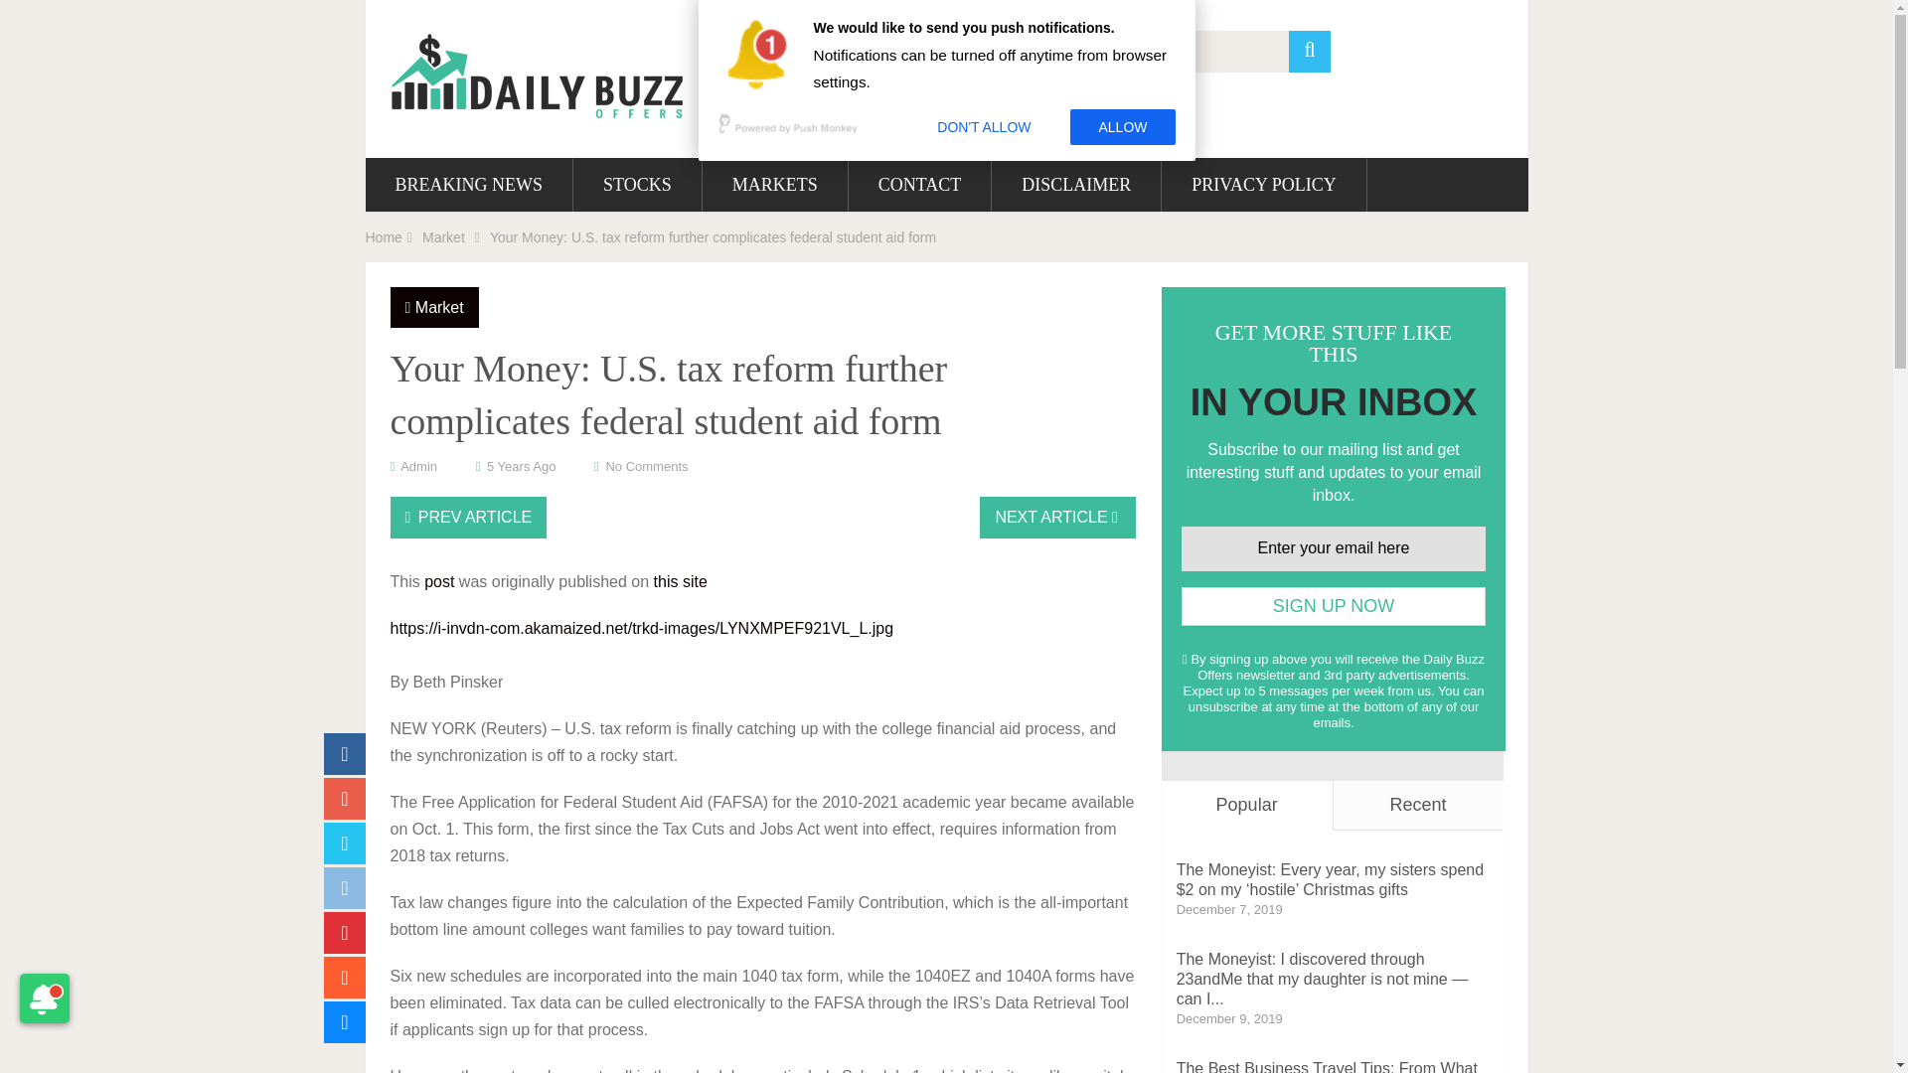  What do you see at coordinates (439, 307) in the screenshot?
I see `View all posts in Market` at bounding box center [439, 307].